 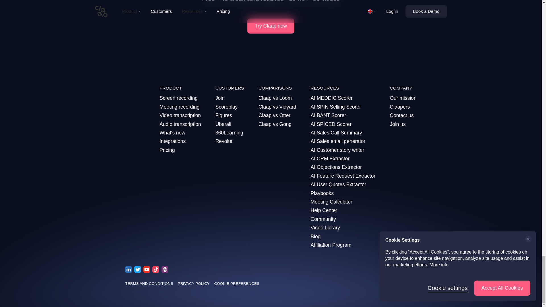 What do you see at coordinates (180, 107) in the screenshot?
I see `Meeting recording` at bounding box center [180, 107].